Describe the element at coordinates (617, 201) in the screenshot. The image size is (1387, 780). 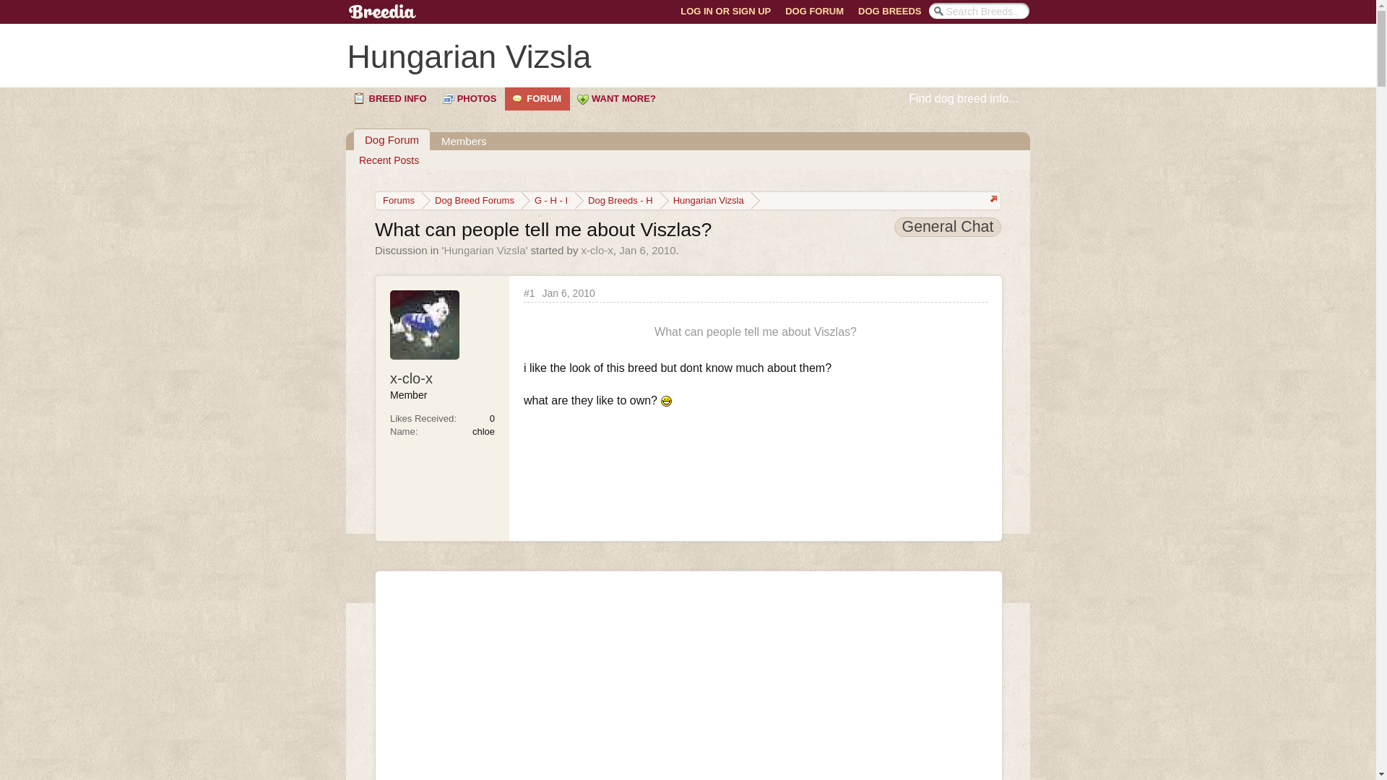
I see `Dog Breeds - H` at that location.